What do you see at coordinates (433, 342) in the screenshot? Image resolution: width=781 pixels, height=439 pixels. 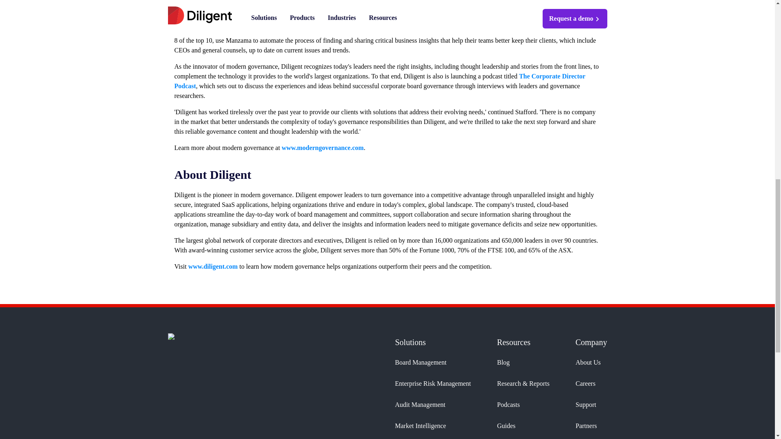 I see `Solutions` at bounding box center [433, 342].